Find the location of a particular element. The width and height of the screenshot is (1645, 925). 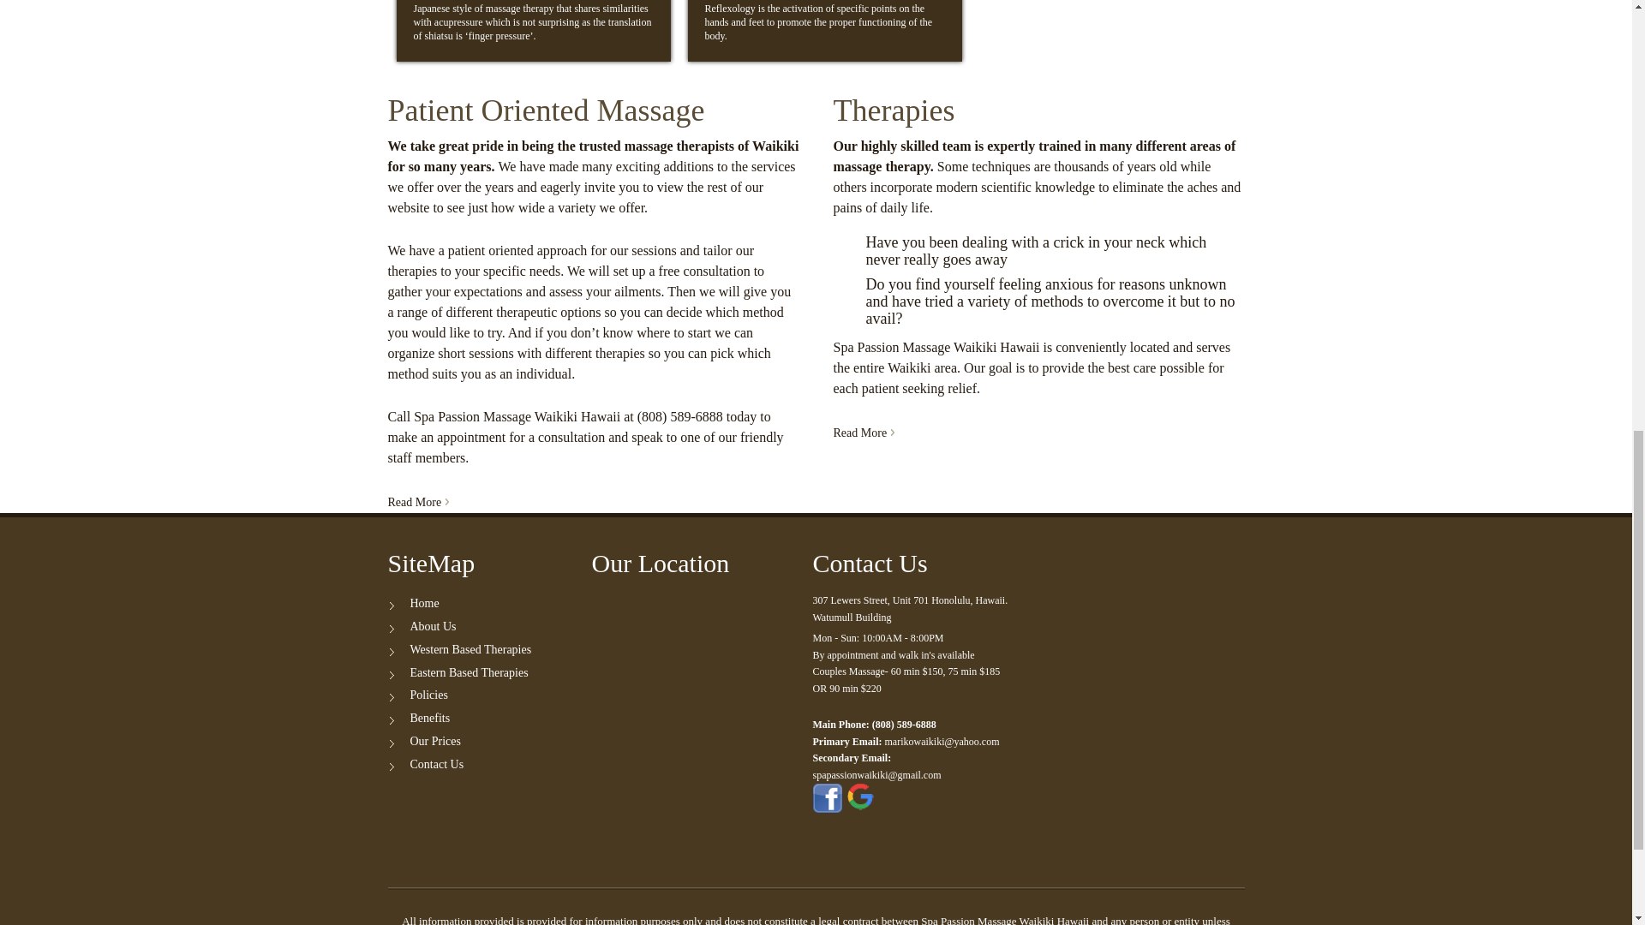

Waikiki Sports Therapy is located at coordinates (864, 433).